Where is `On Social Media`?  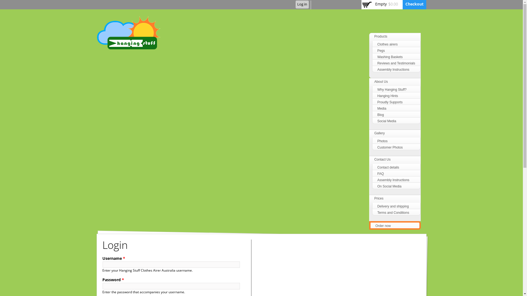
On Social Media is located at coordinates (389, 186).